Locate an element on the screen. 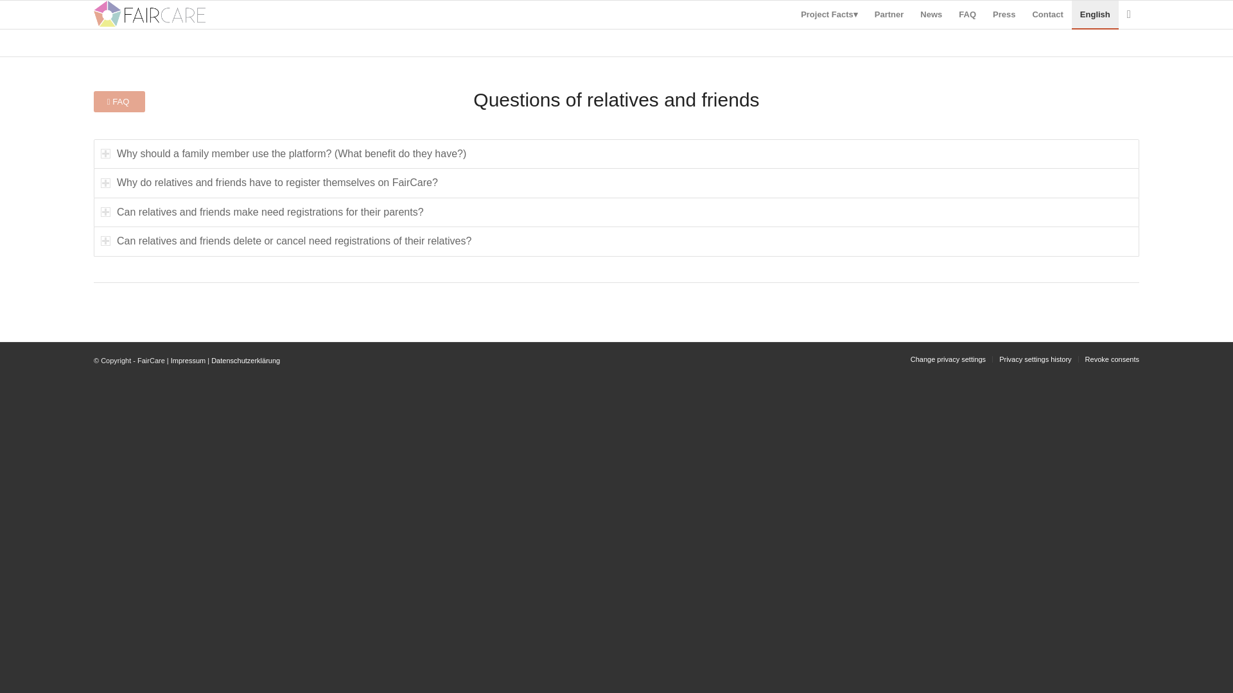  Partner is located at coordinates (889, 15).